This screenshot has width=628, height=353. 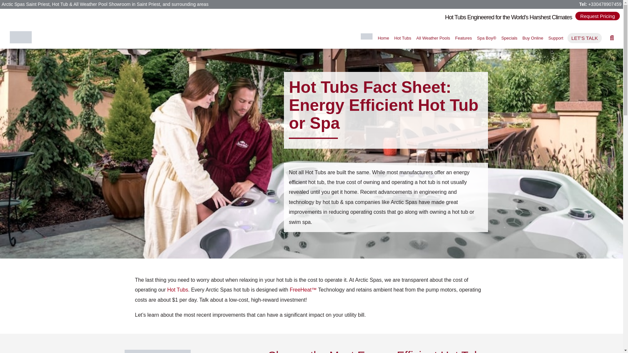 What do you see at coordinates (463, 38) in the screenshot?
I see `Features` at bounding box center [463, 38].